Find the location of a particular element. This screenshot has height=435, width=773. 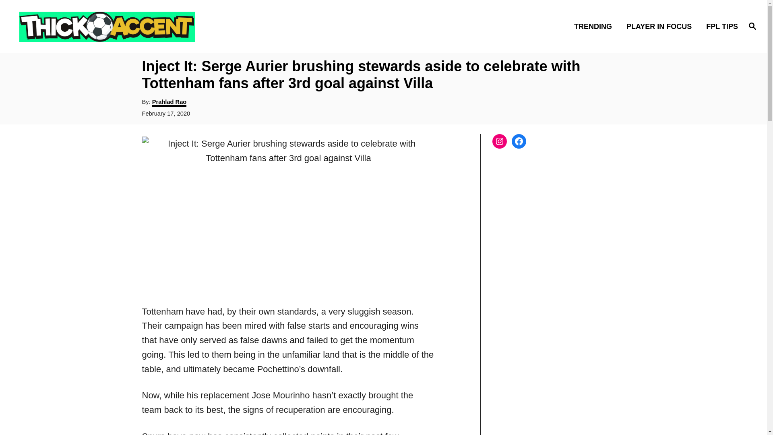

FPL TIPS is located at coordinates (719, 26).